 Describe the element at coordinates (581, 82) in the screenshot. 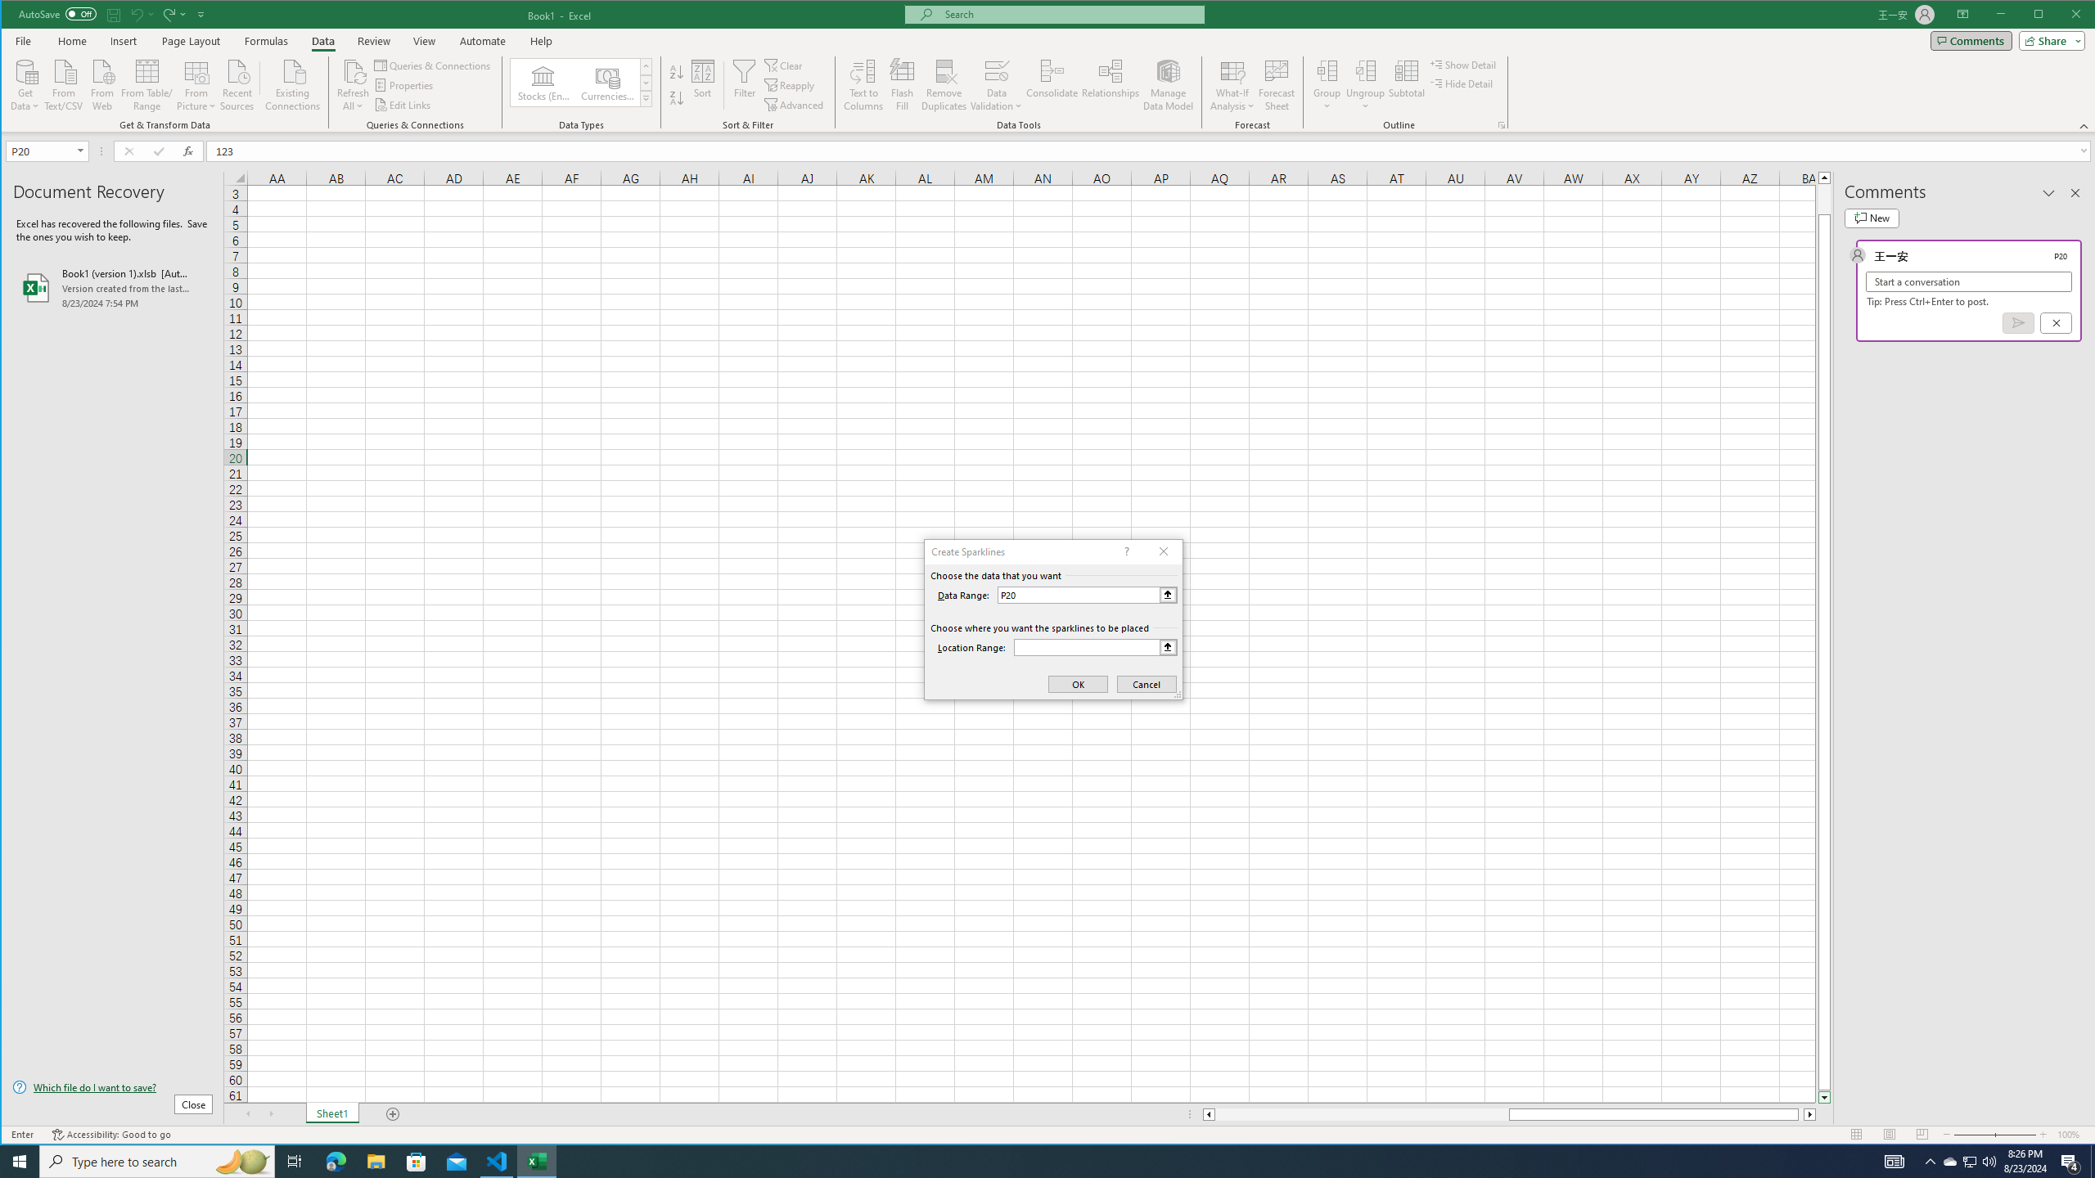

I see `AutomationID: ConvertToLinkedEntity` at that location.